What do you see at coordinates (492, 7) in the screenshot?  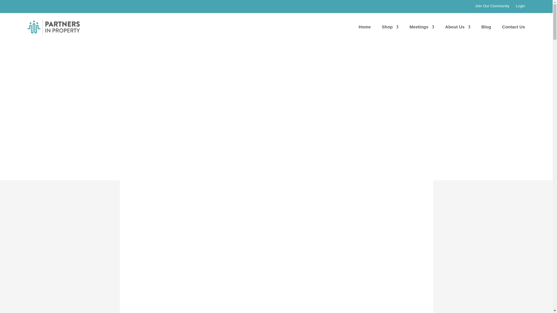 I see `Join Our Community` at bounding box center [492, 7].